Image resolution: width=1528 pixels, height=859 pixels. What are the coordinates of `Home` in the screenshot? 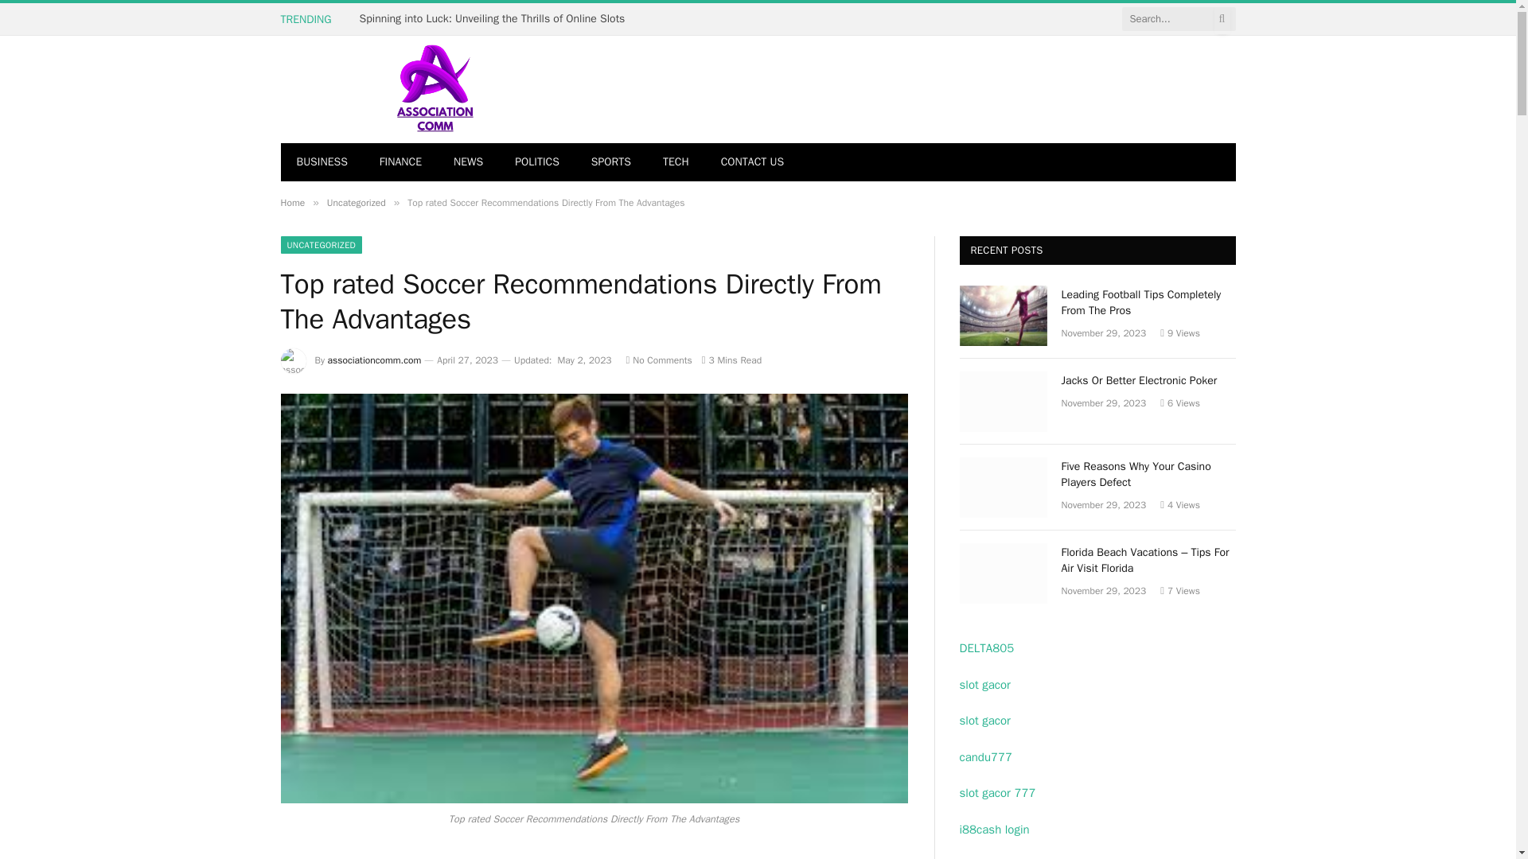 It's located at (291, 203).